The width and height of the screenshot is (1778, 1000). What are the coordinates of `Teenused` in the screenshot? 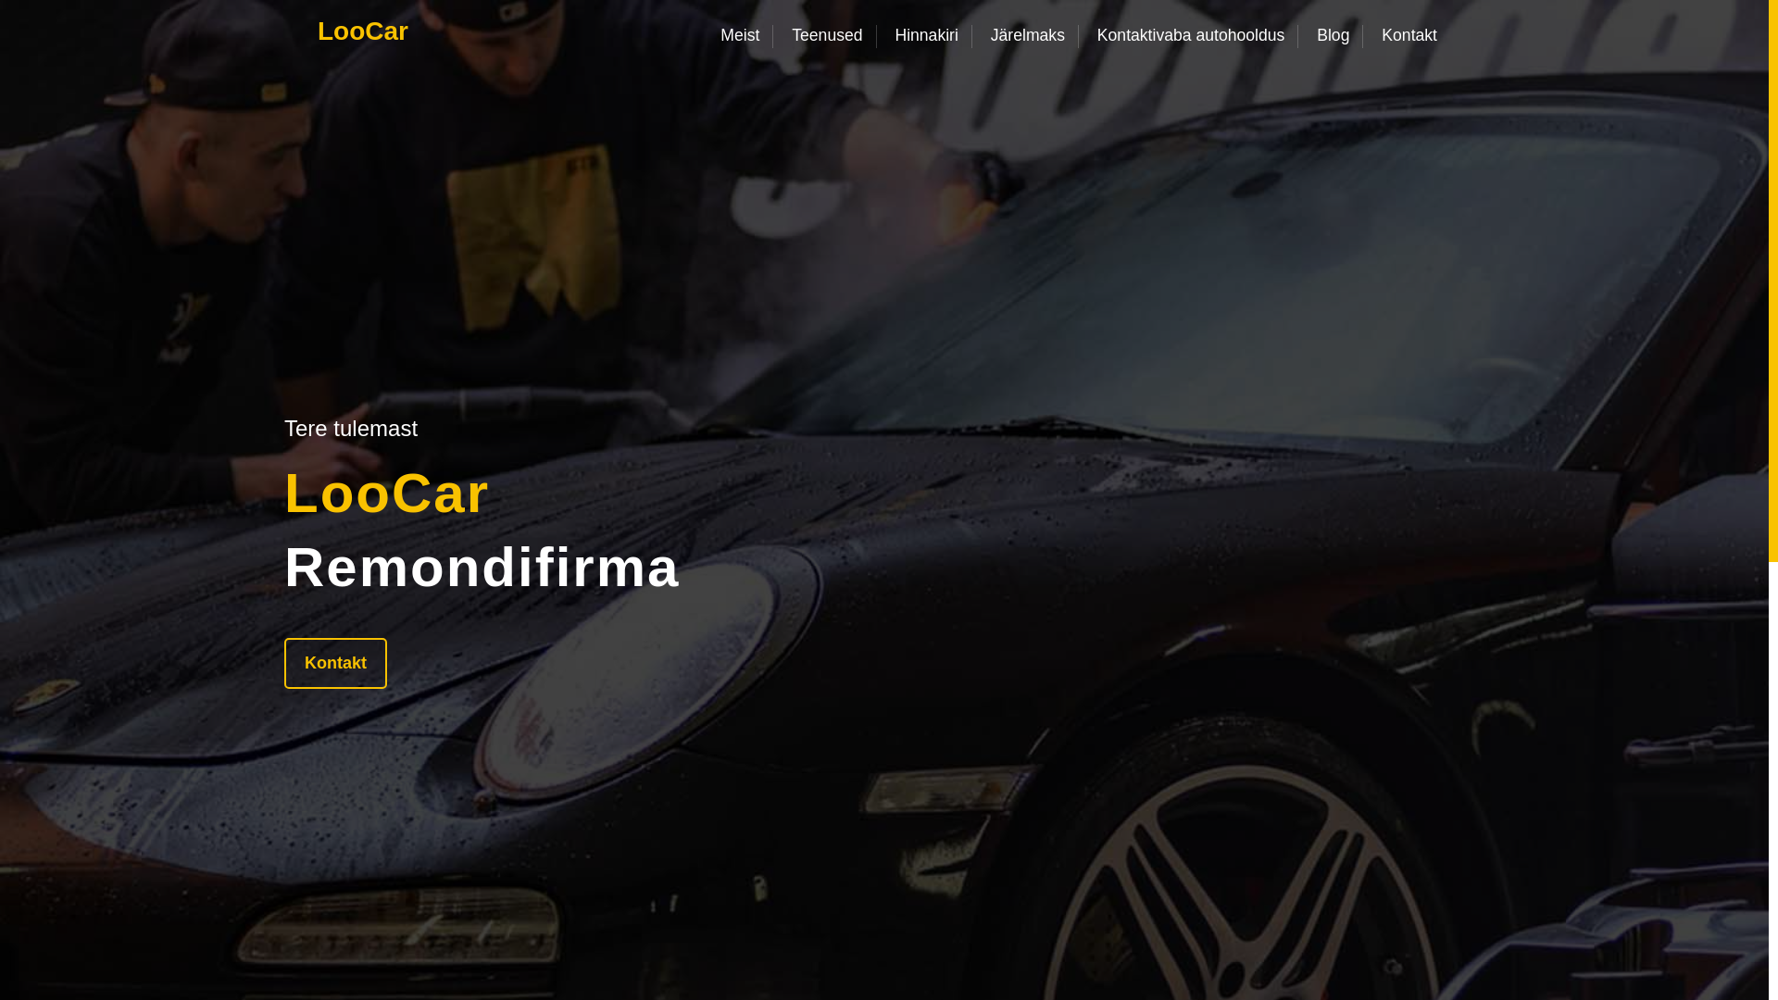 It's located at (827, 34).